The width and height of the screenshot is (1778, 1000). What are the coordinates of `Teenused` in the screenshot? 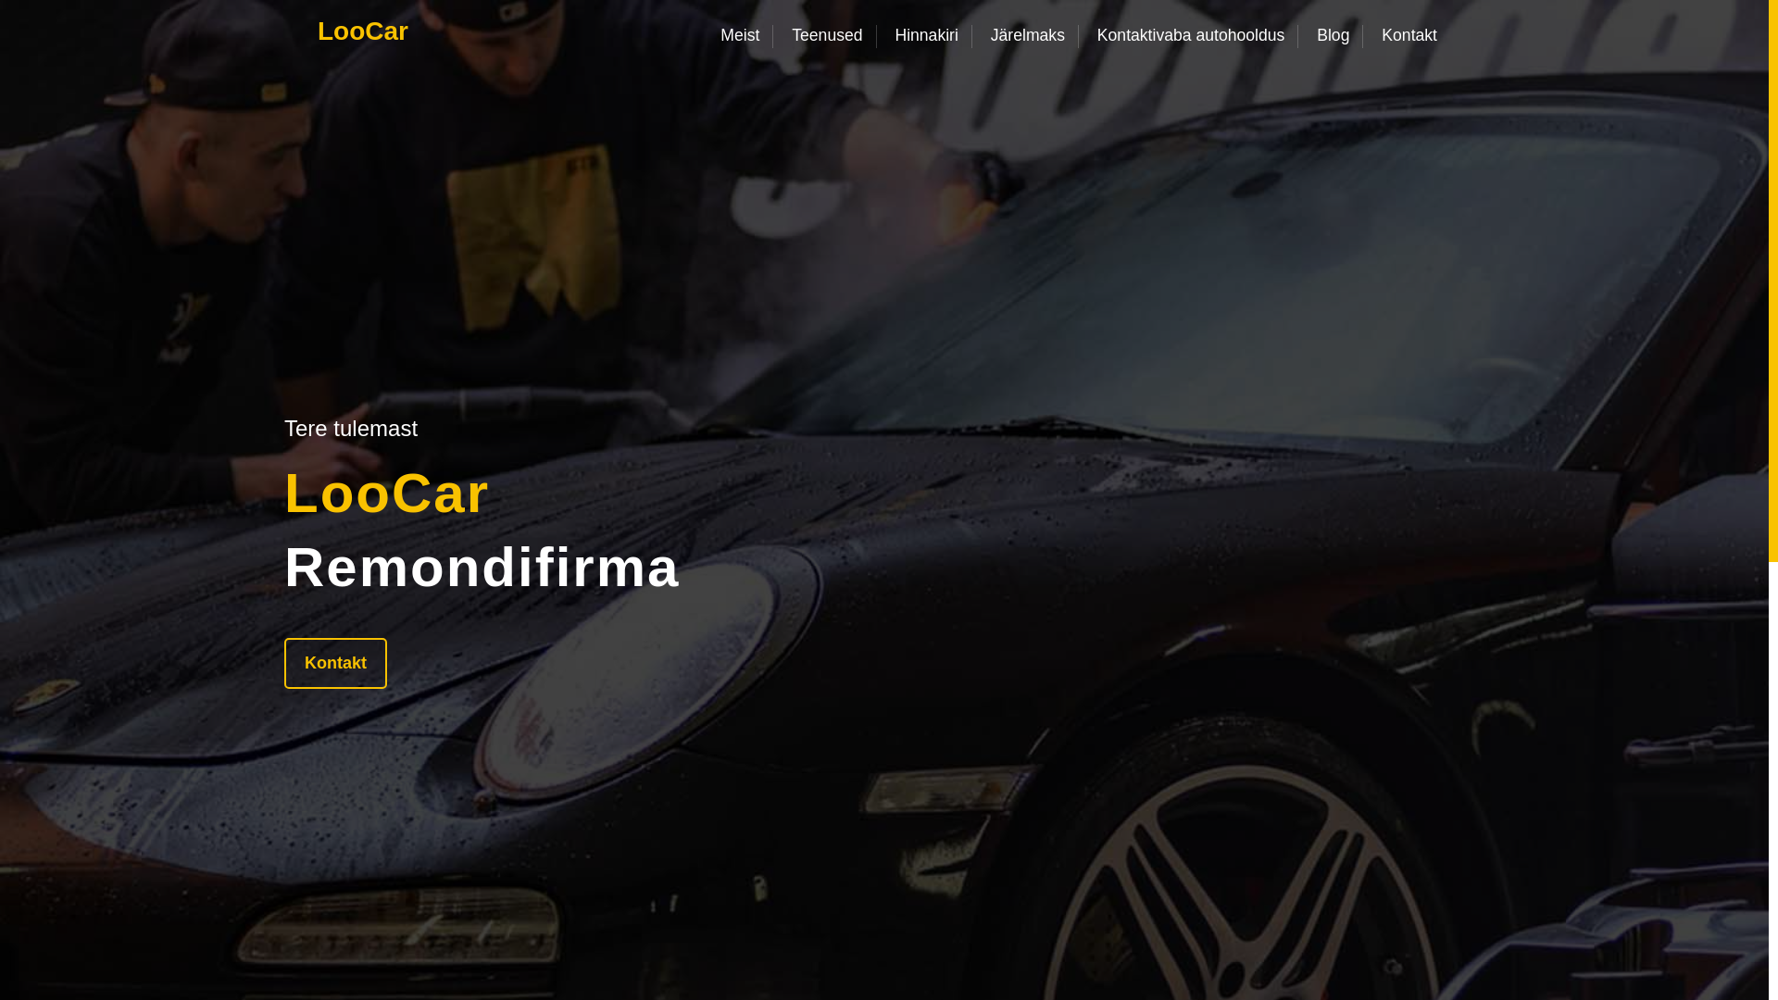 It's located at (827, 34).